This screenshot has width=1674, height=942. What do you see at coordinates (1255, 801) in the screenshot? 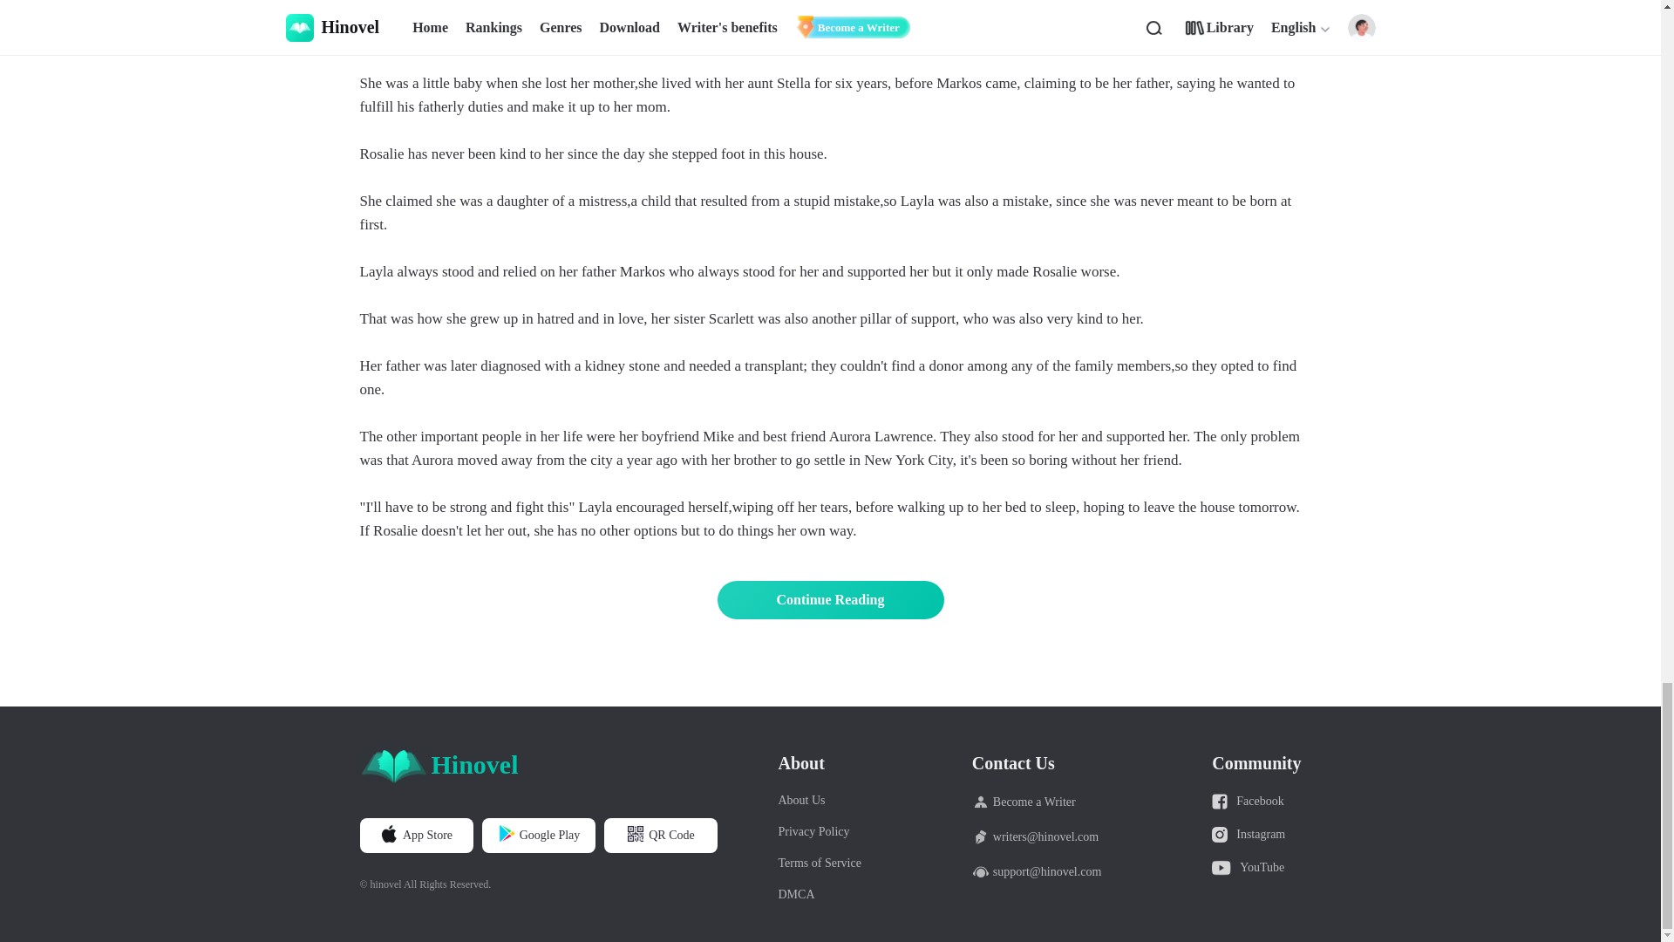
I see `Facebook` at bounding box center [1255, 801].